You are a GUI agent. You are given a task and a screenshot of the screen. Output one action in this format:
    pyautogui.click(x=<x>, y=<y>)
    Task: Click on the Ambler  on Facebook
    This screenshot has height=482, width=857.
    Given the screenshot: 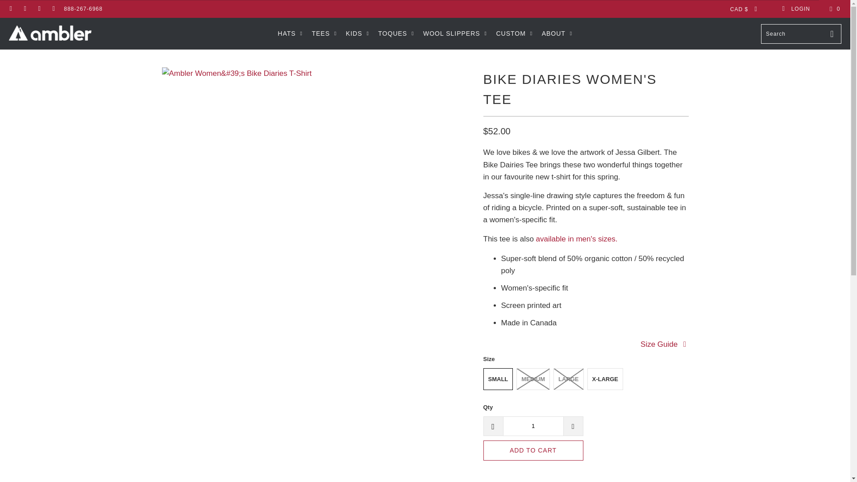 What is the action you would take?
    pyautogui.click(x=11, y=9)
    